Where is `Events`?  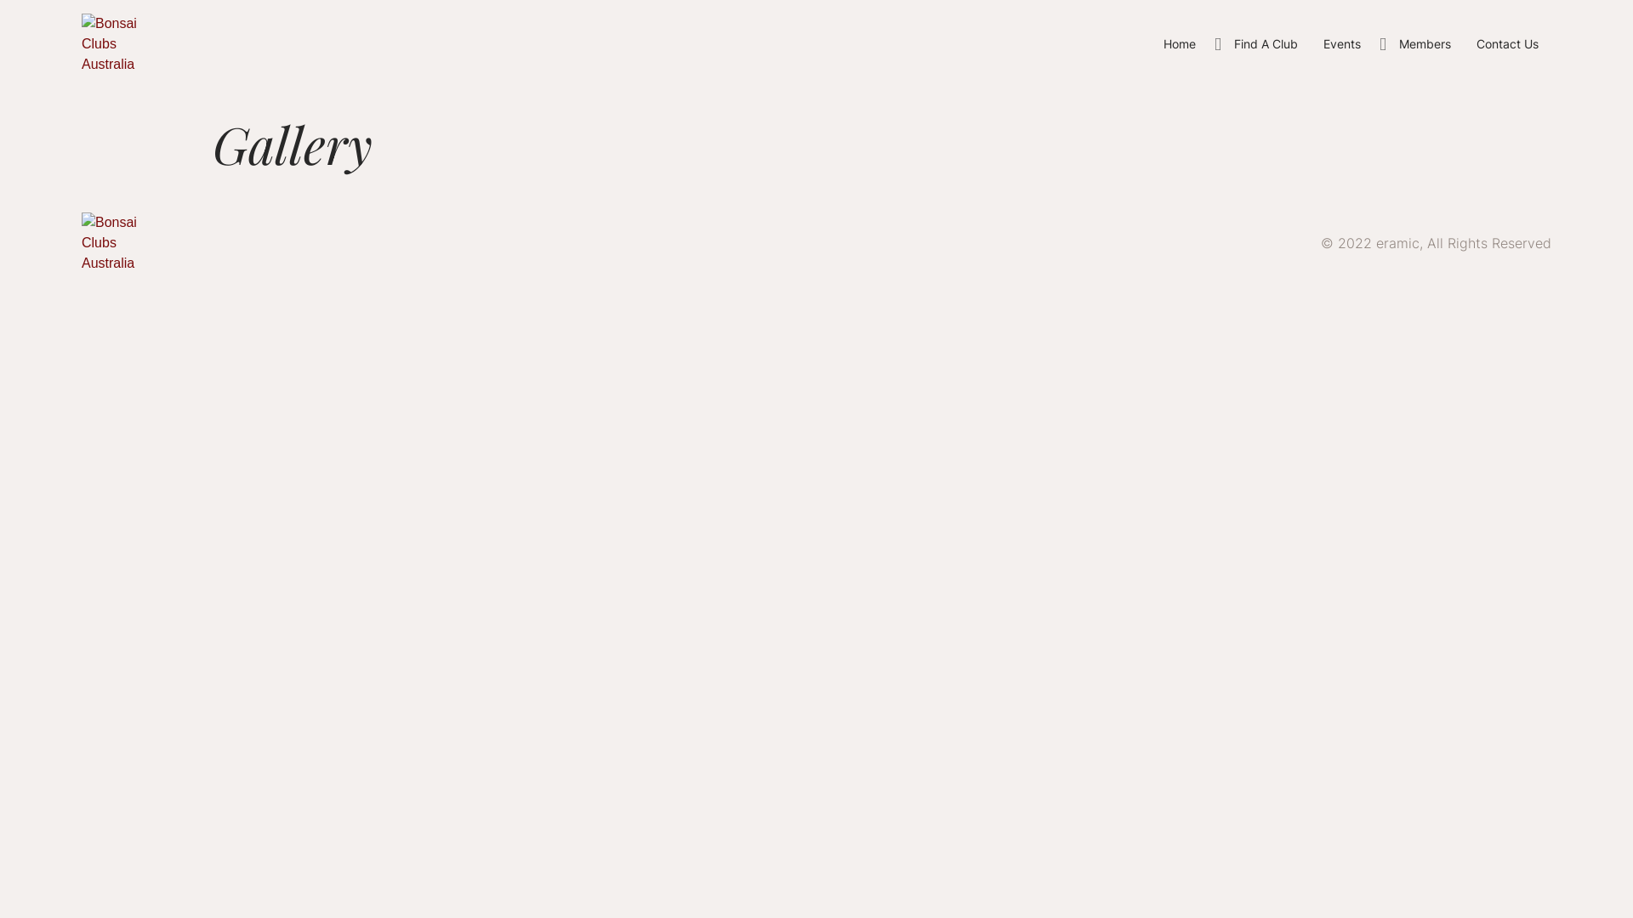 Events is located at coordinates (1342, 44).